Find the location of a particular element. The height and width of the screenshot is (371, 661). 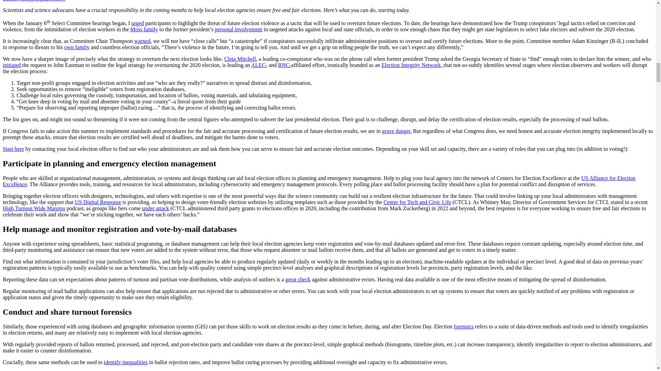

personal involvement is located at coordinates (239, 29).